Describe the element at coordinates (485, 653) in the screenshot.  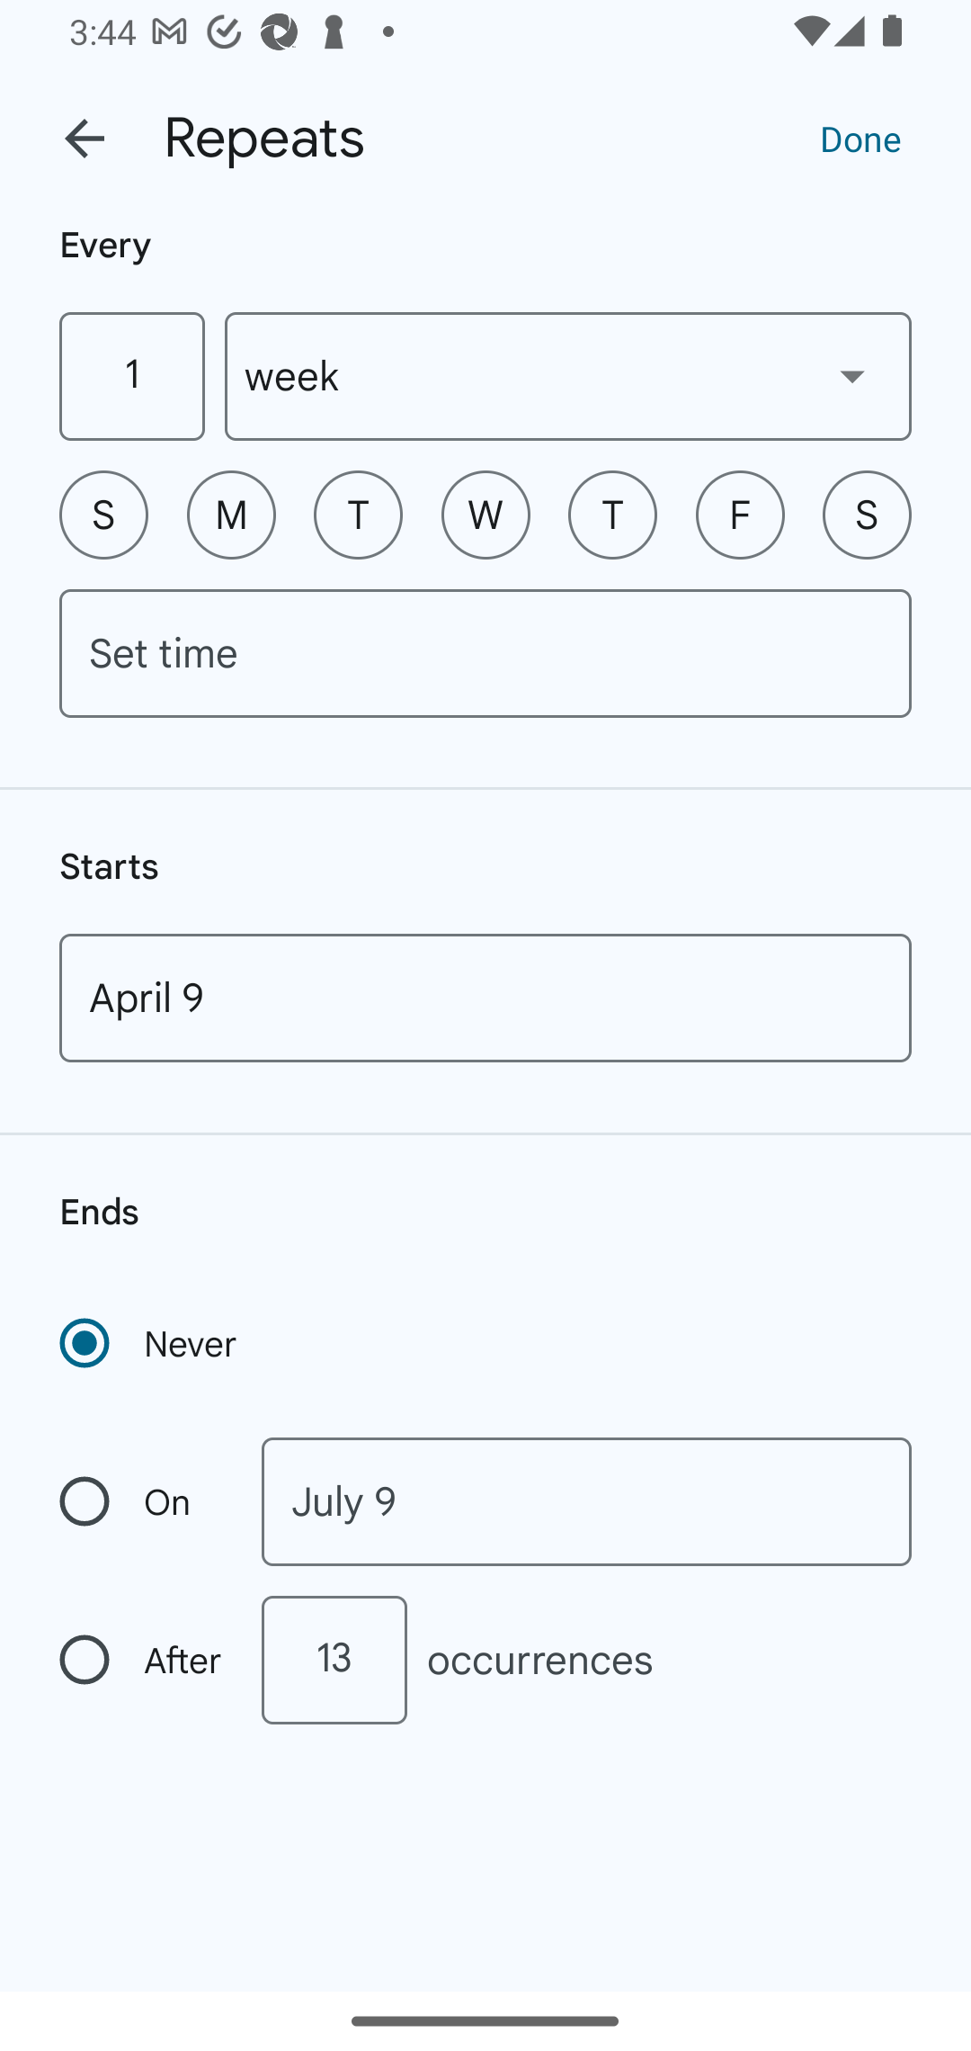
I see `Set time` at that location.